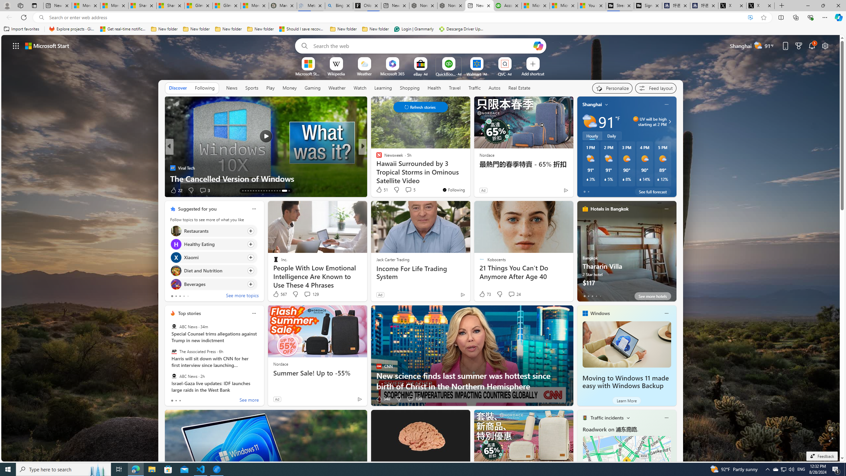 The image size is (846, 476). I want to click on tab-3, so click(596, 296).